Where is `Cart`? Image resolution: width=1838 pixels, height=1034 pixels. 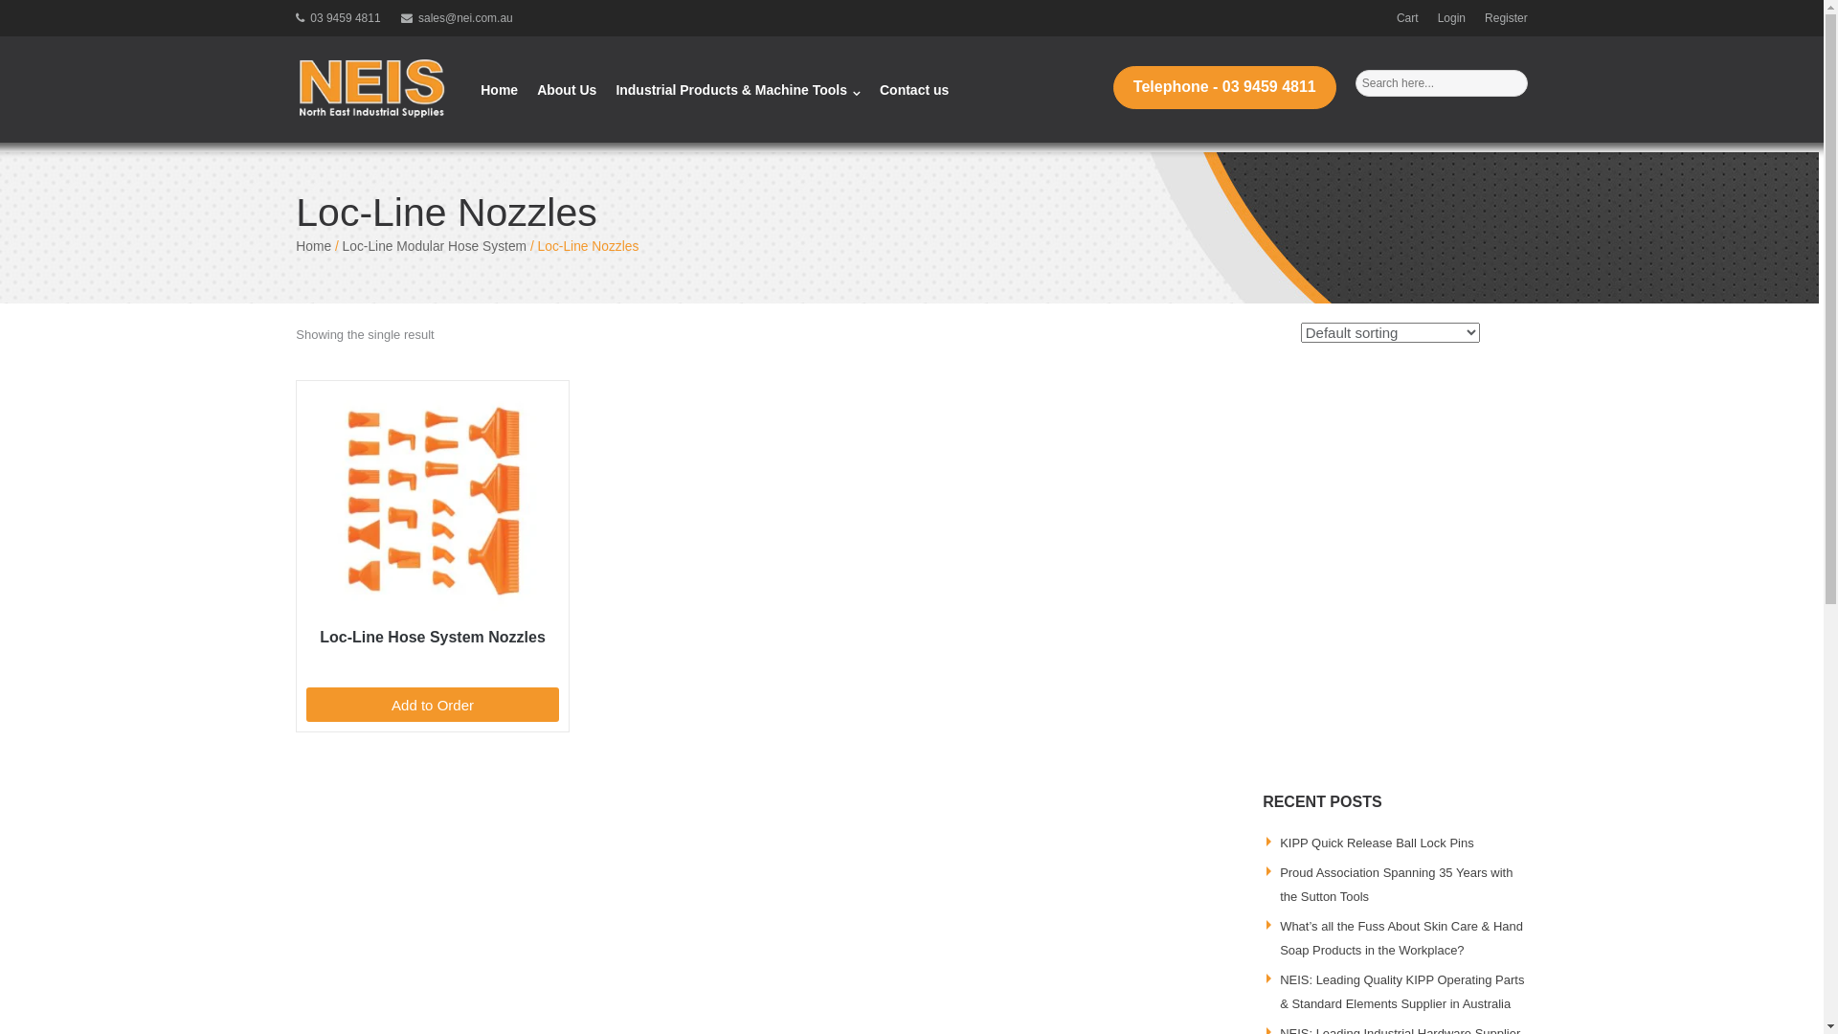 Cart is located at coordinates (1407, 18).